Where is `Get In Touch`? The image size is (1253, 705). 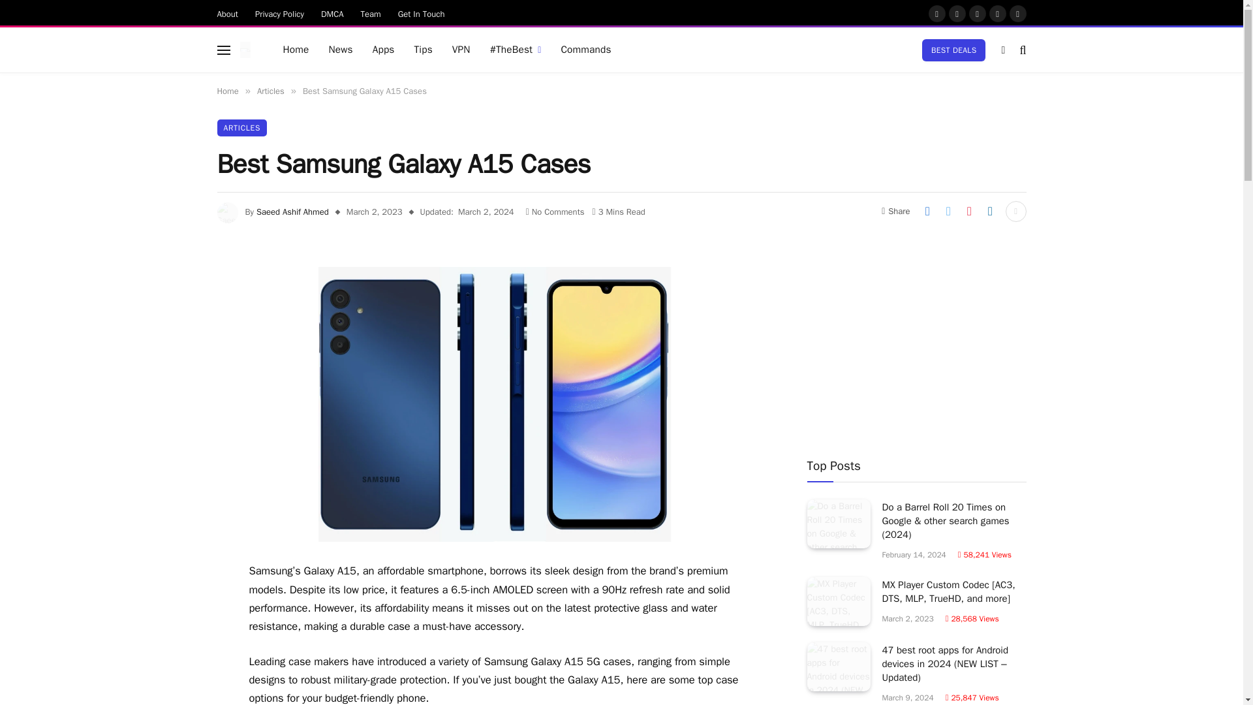 Get In Touch is located at coordinates (422, 13).